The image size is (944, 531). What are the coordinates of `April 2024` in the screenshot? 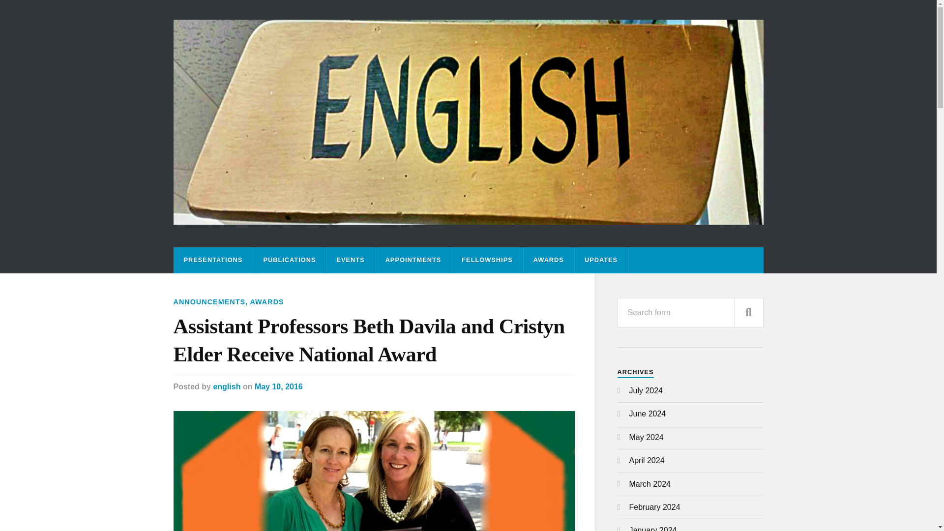 It's located at (647, 460).